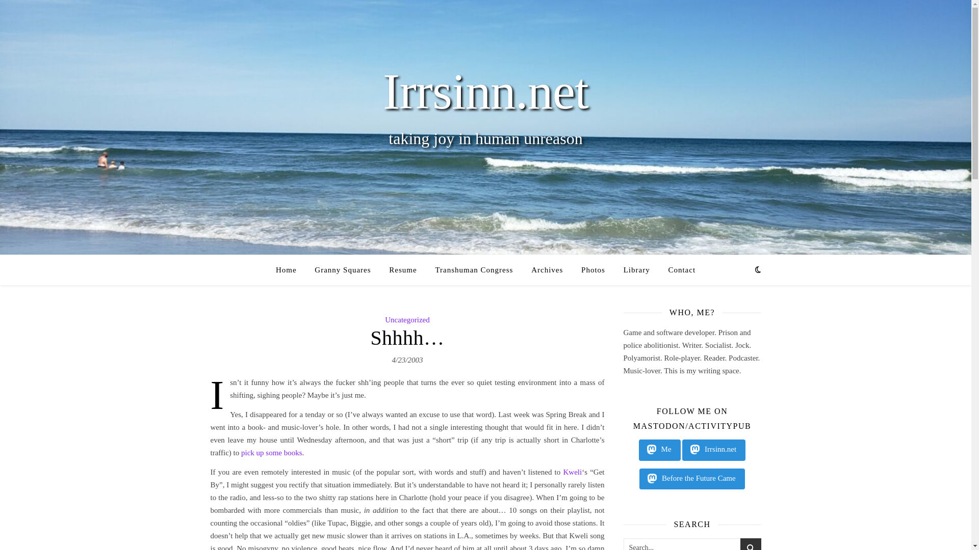  Describe the element at coordinates (547, 270) in the screenshot. I see `Archives` at that location.